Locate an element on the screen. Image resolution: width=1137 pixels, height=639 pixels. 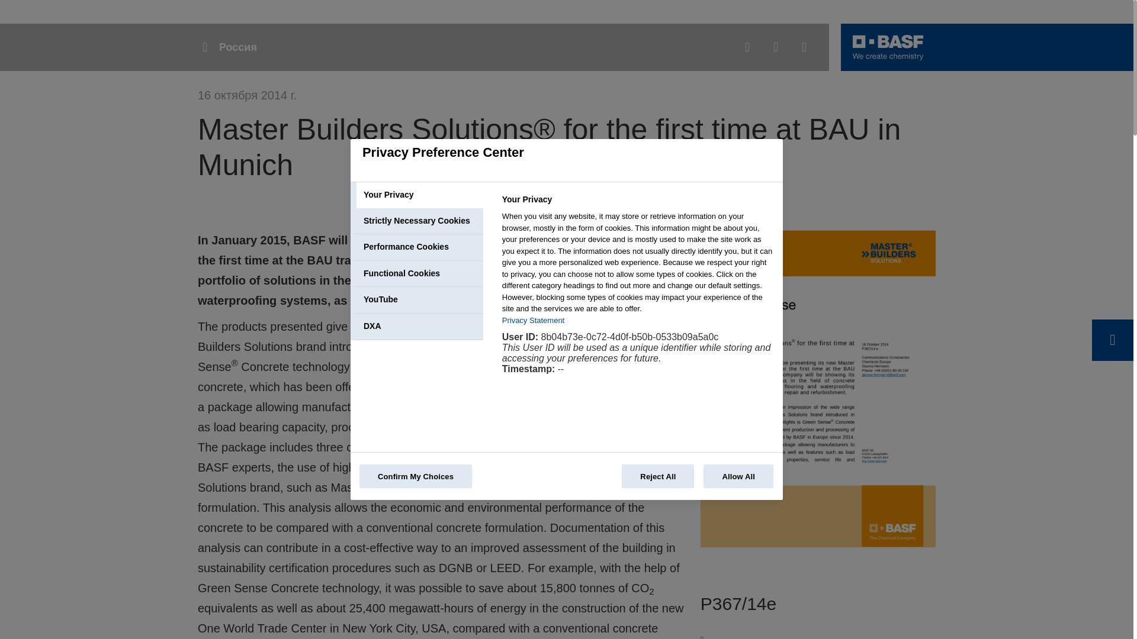
Allow All is located at coordinates (738, 476).